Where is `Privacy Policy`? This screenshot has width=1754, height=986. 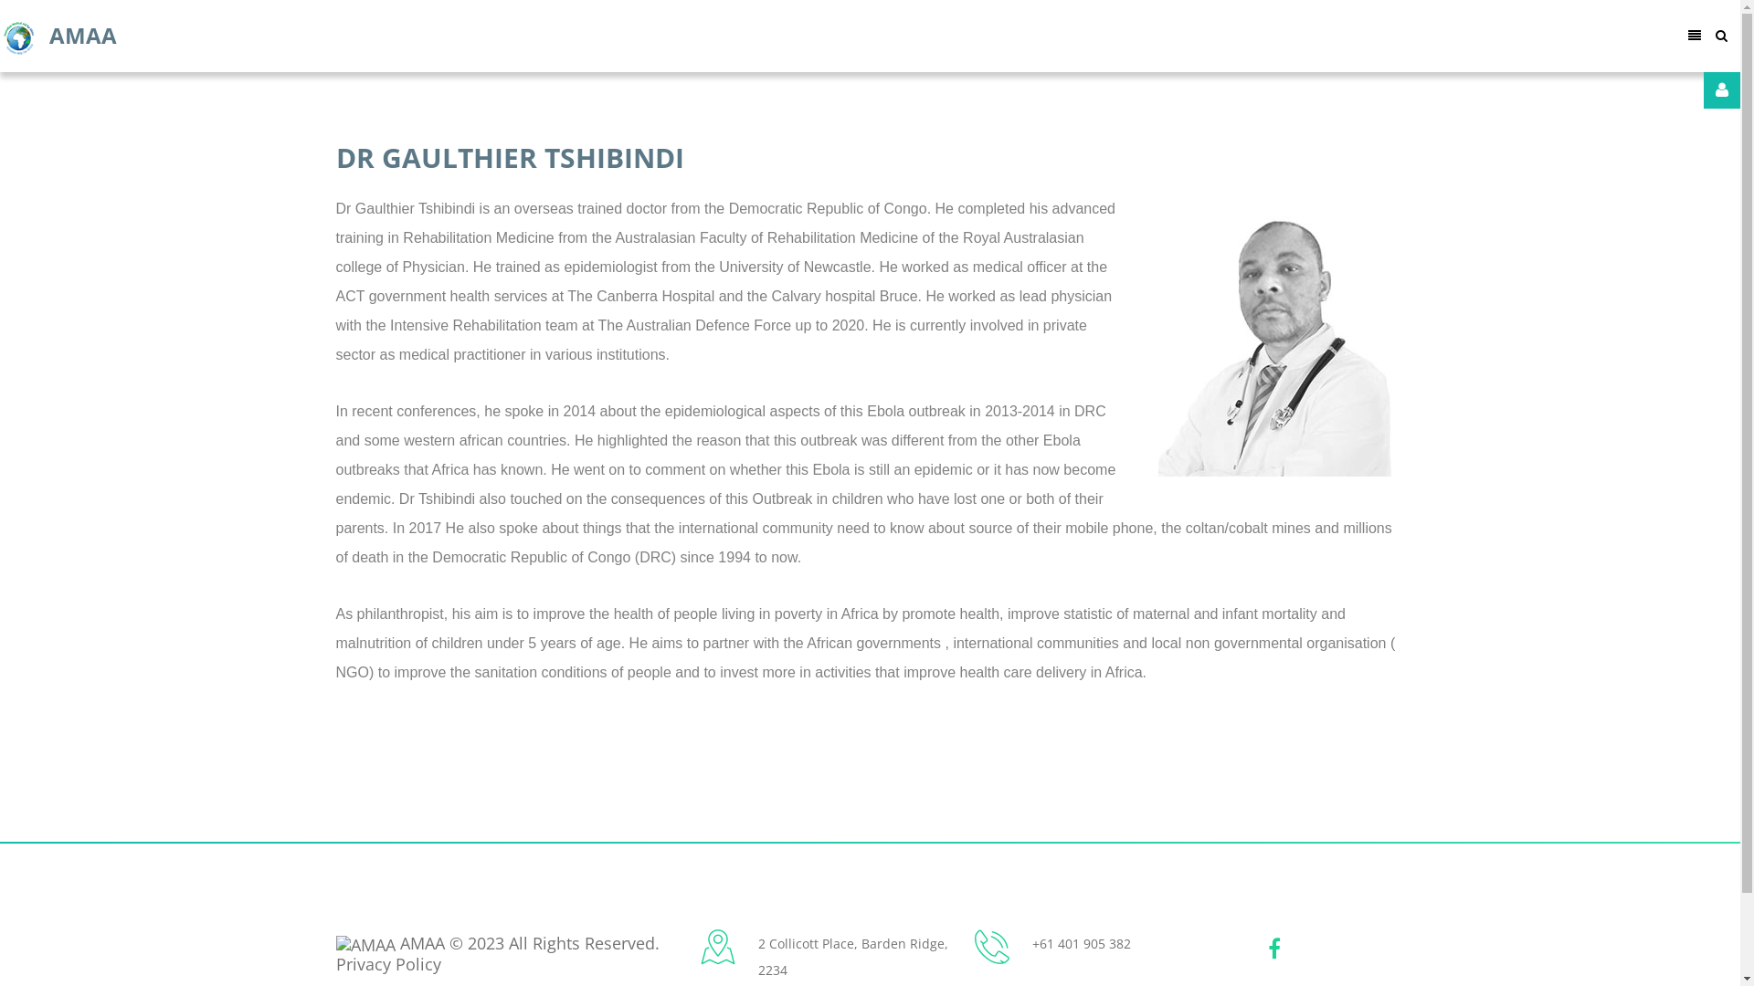
Privacy Policy is located at coordinates (389, 964).